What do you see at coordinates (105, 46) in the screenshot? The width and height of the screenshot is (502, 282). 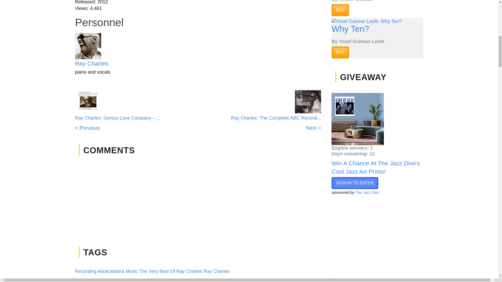 I see `Visit Ray Charles at All About Jazz` at bounding box center [105, 46].